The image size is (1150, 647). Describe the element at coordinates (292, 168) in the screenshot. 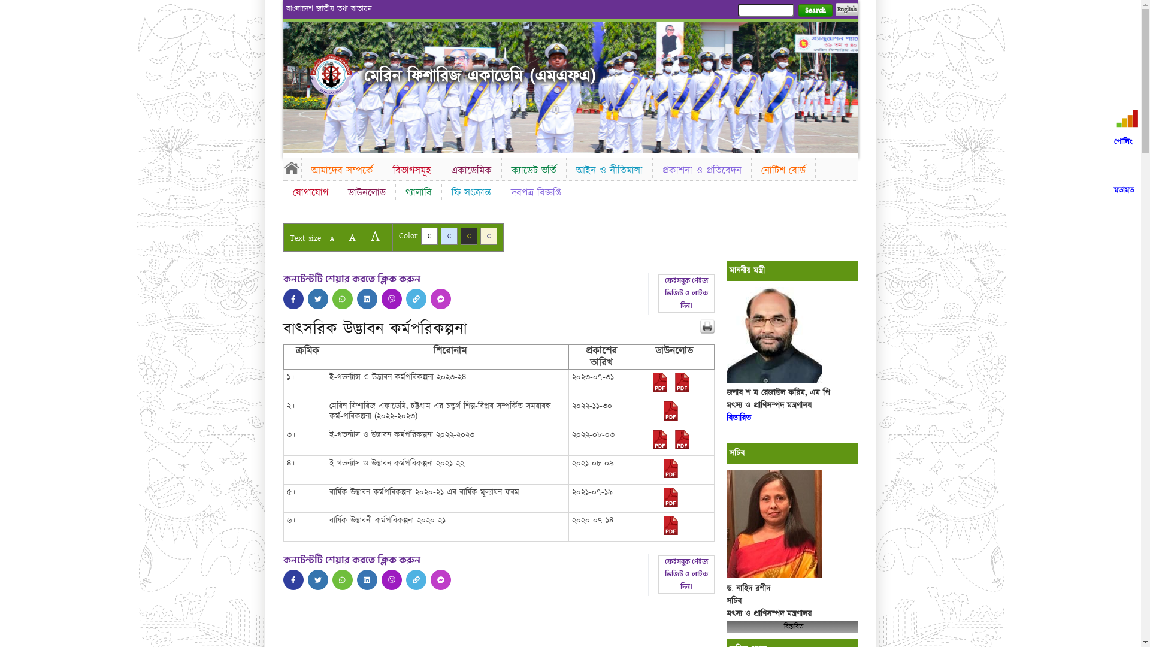

I see `Home` at that location.